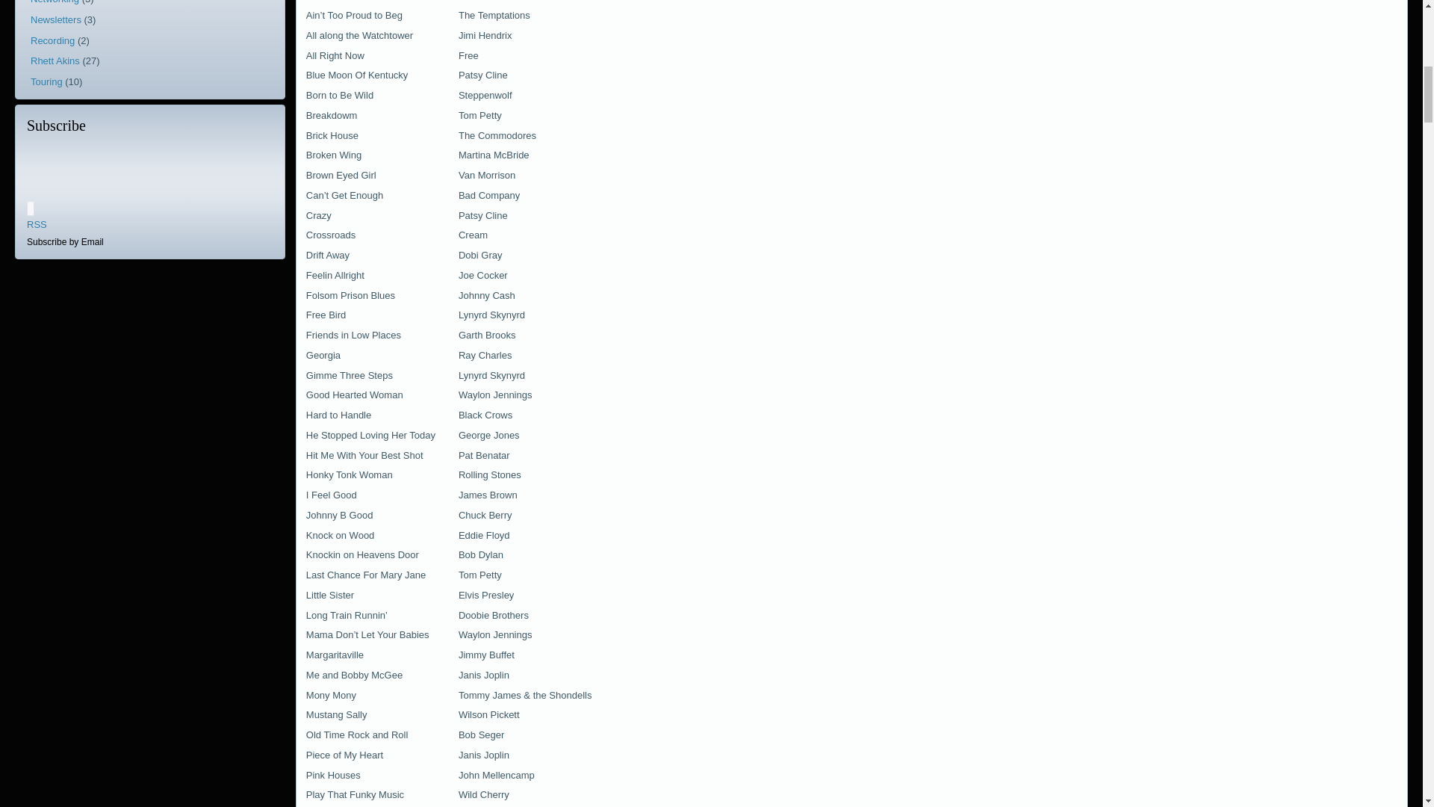  Describe the element at coordinates (37, 224) in the screenshot. I see `RSS` at that location.